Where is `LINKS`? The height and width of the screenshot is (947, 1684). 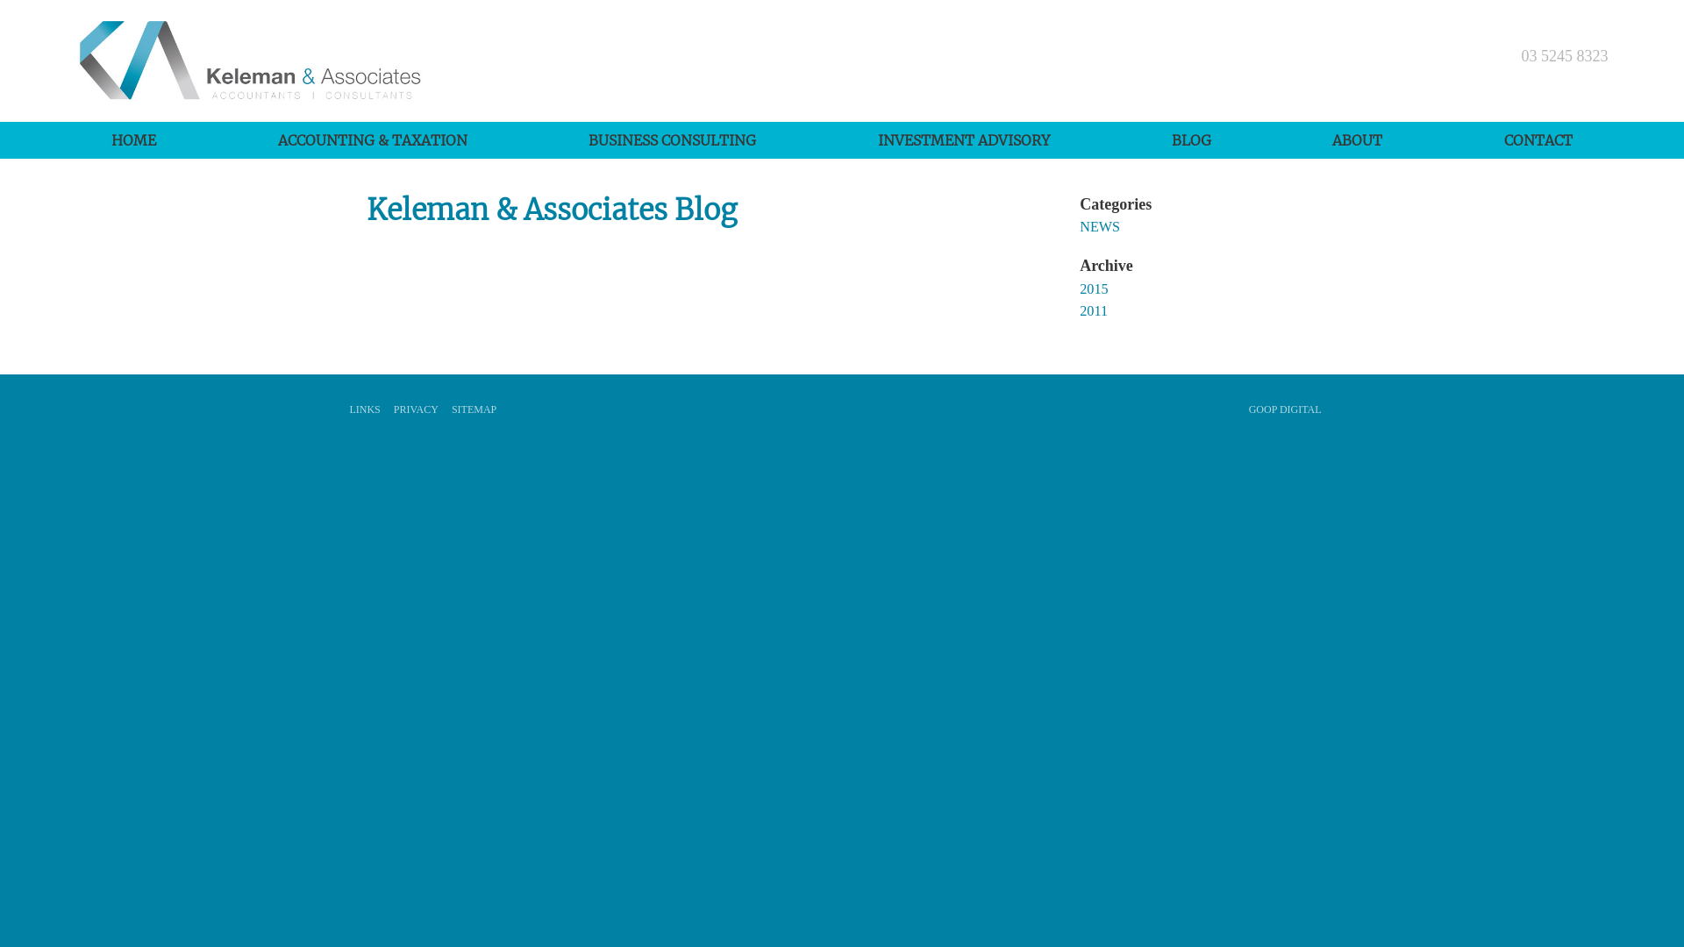 LINKS is located at coordinates (365, 409).